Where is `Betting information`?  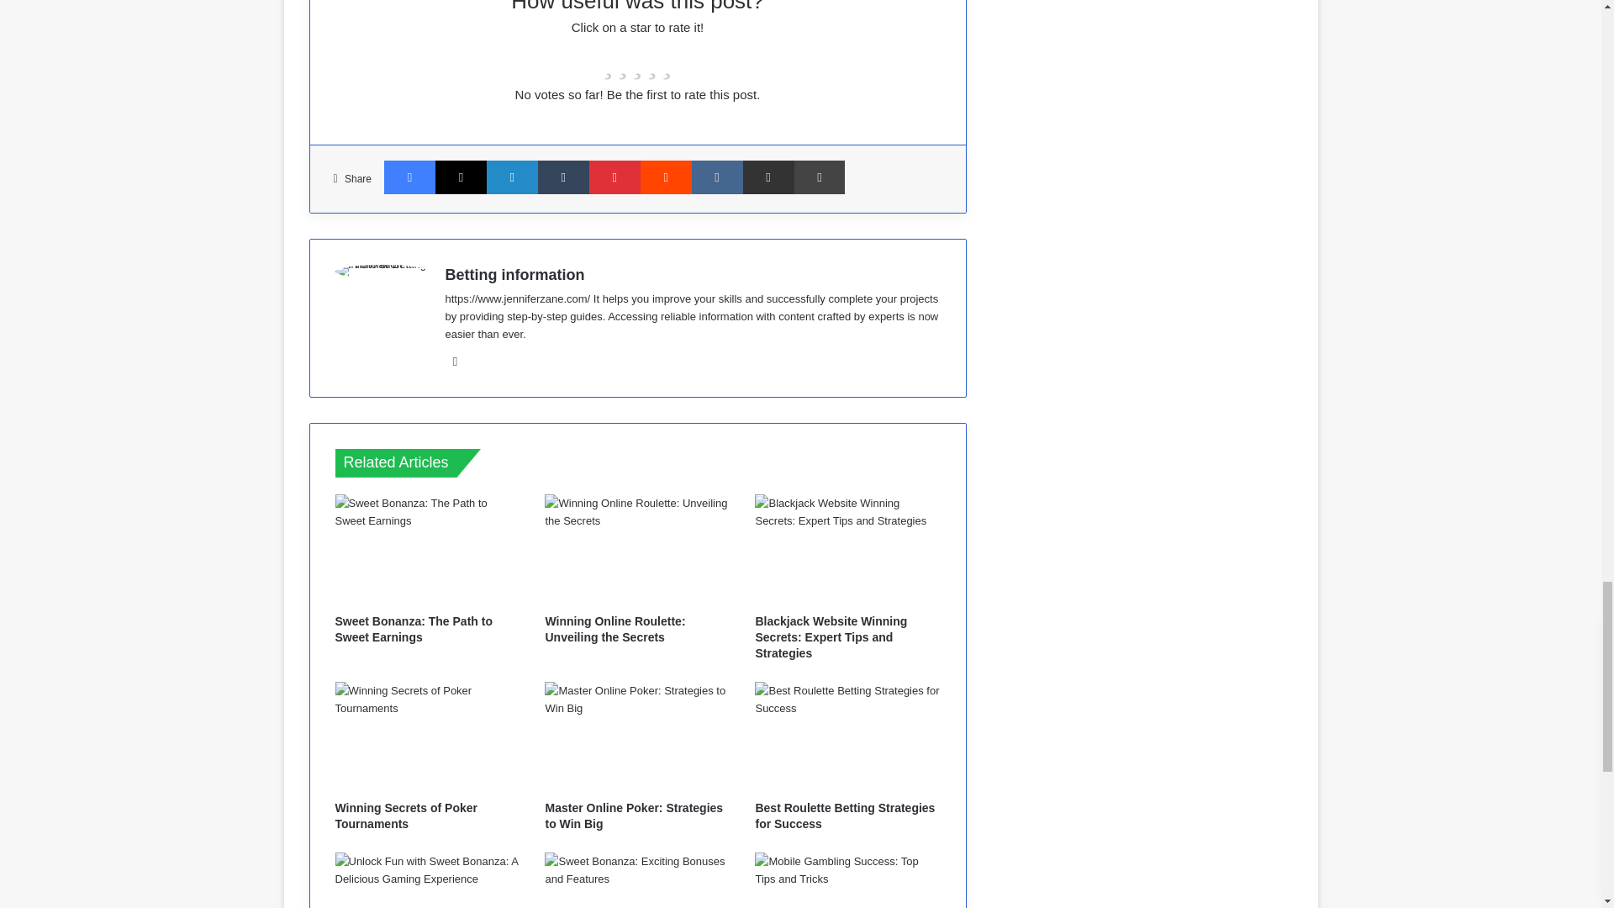 Betting information is located at coordinates (514, 274).